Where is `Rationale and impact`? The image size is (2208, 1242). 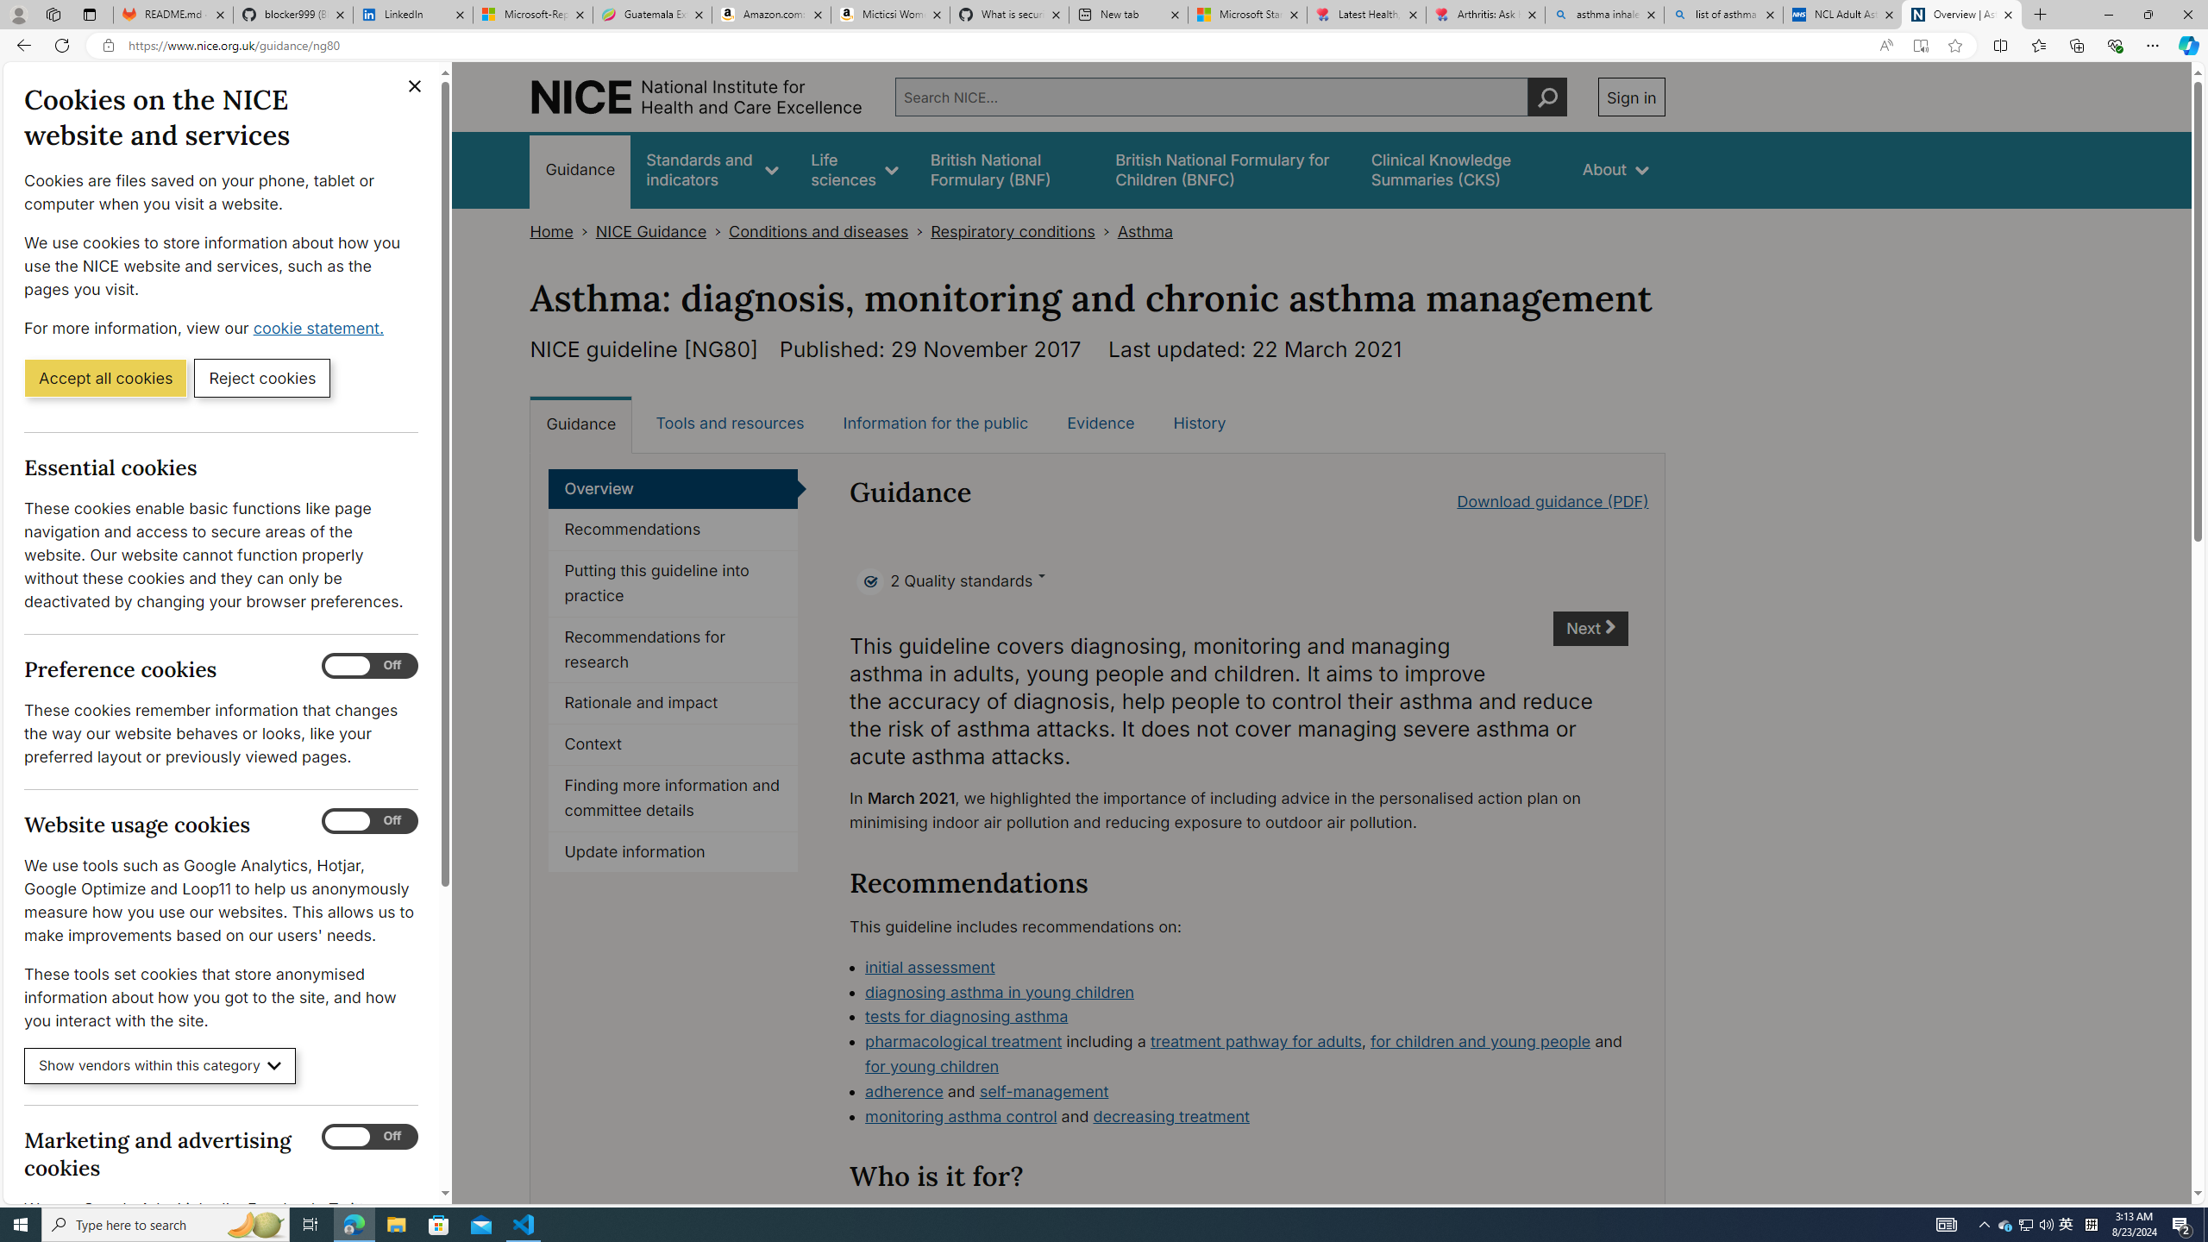
Rationale and impact is located at coordinates (673, 704).